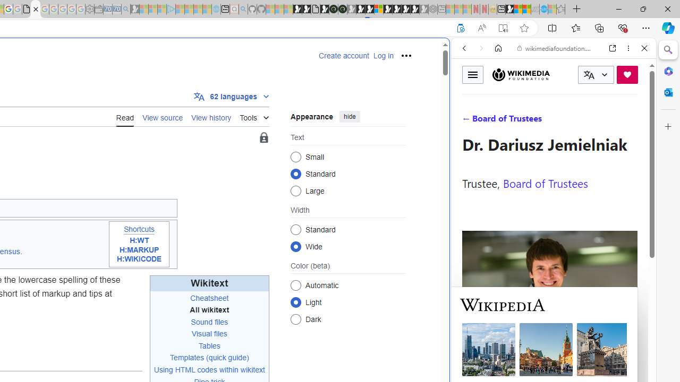  Describe the element at coordinates (521, 75) in the screenshot. I see `Wikimedia Foundation` at that location.